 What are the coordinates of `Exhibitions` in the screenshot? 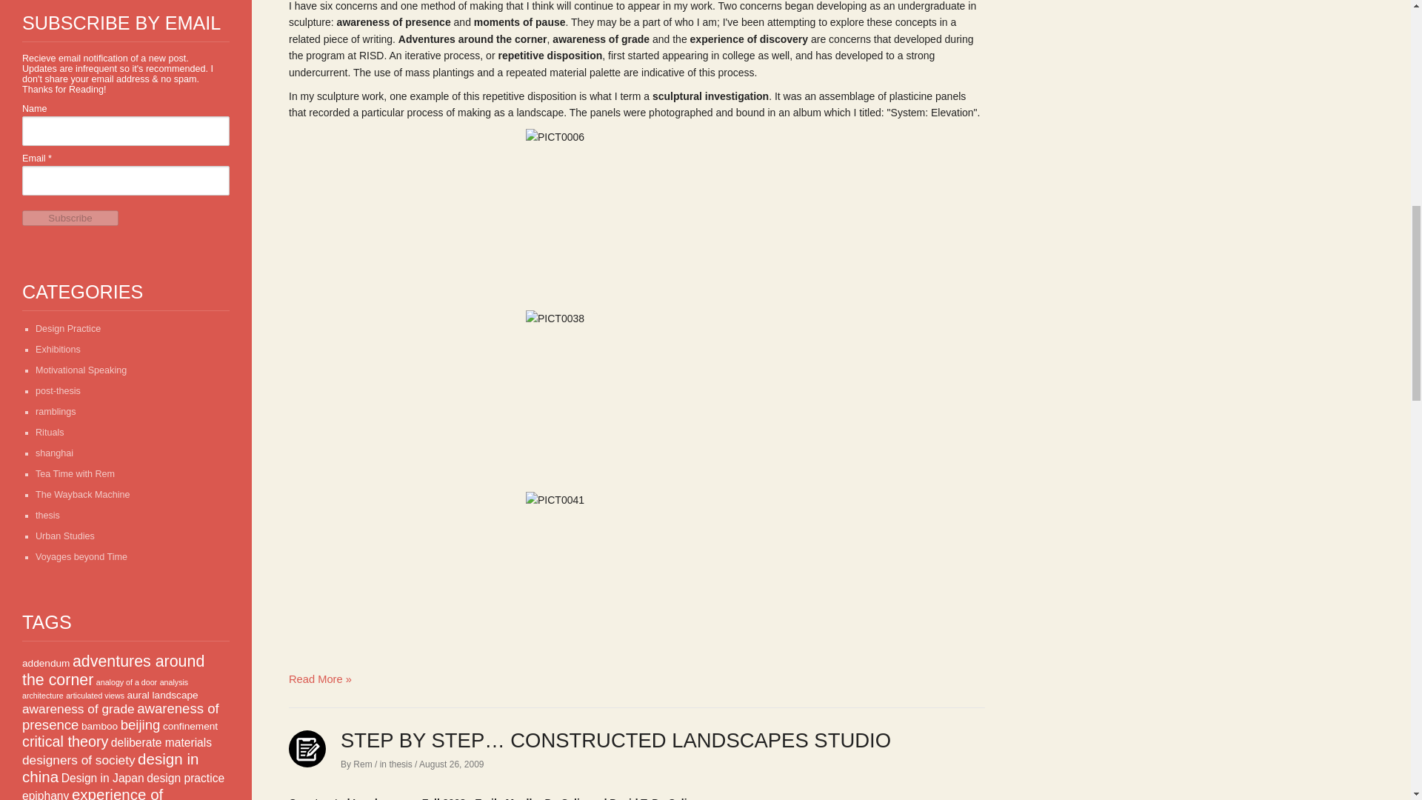 It's located at (58, 350).